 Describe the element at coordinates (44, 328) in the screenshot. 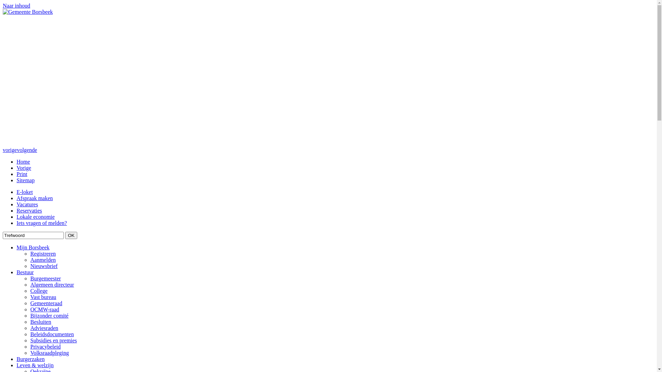

I see `Adviesraden` at that location.